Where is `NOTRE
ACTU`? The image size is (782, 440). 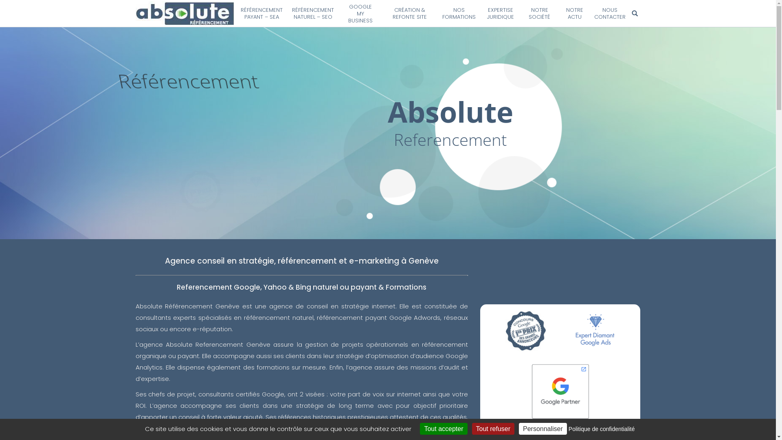
NOTRE
ACTU is located at coordinates (575, 13).